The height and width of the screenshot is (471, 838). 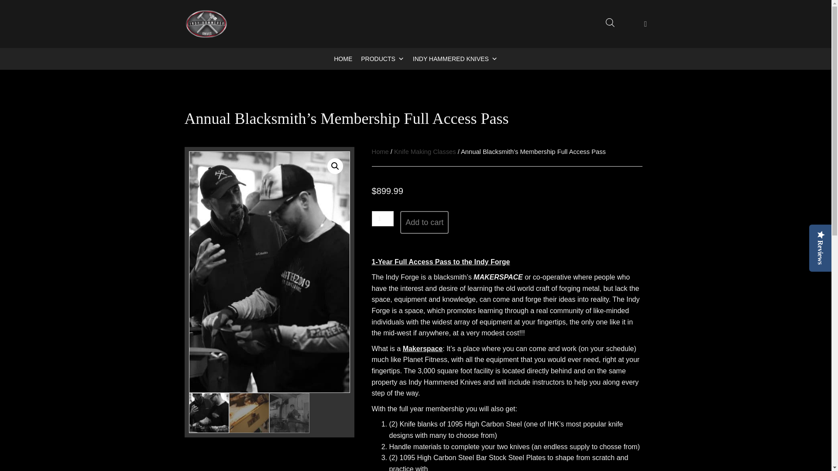 I want to click on IHK, so click(x=206, y=24).